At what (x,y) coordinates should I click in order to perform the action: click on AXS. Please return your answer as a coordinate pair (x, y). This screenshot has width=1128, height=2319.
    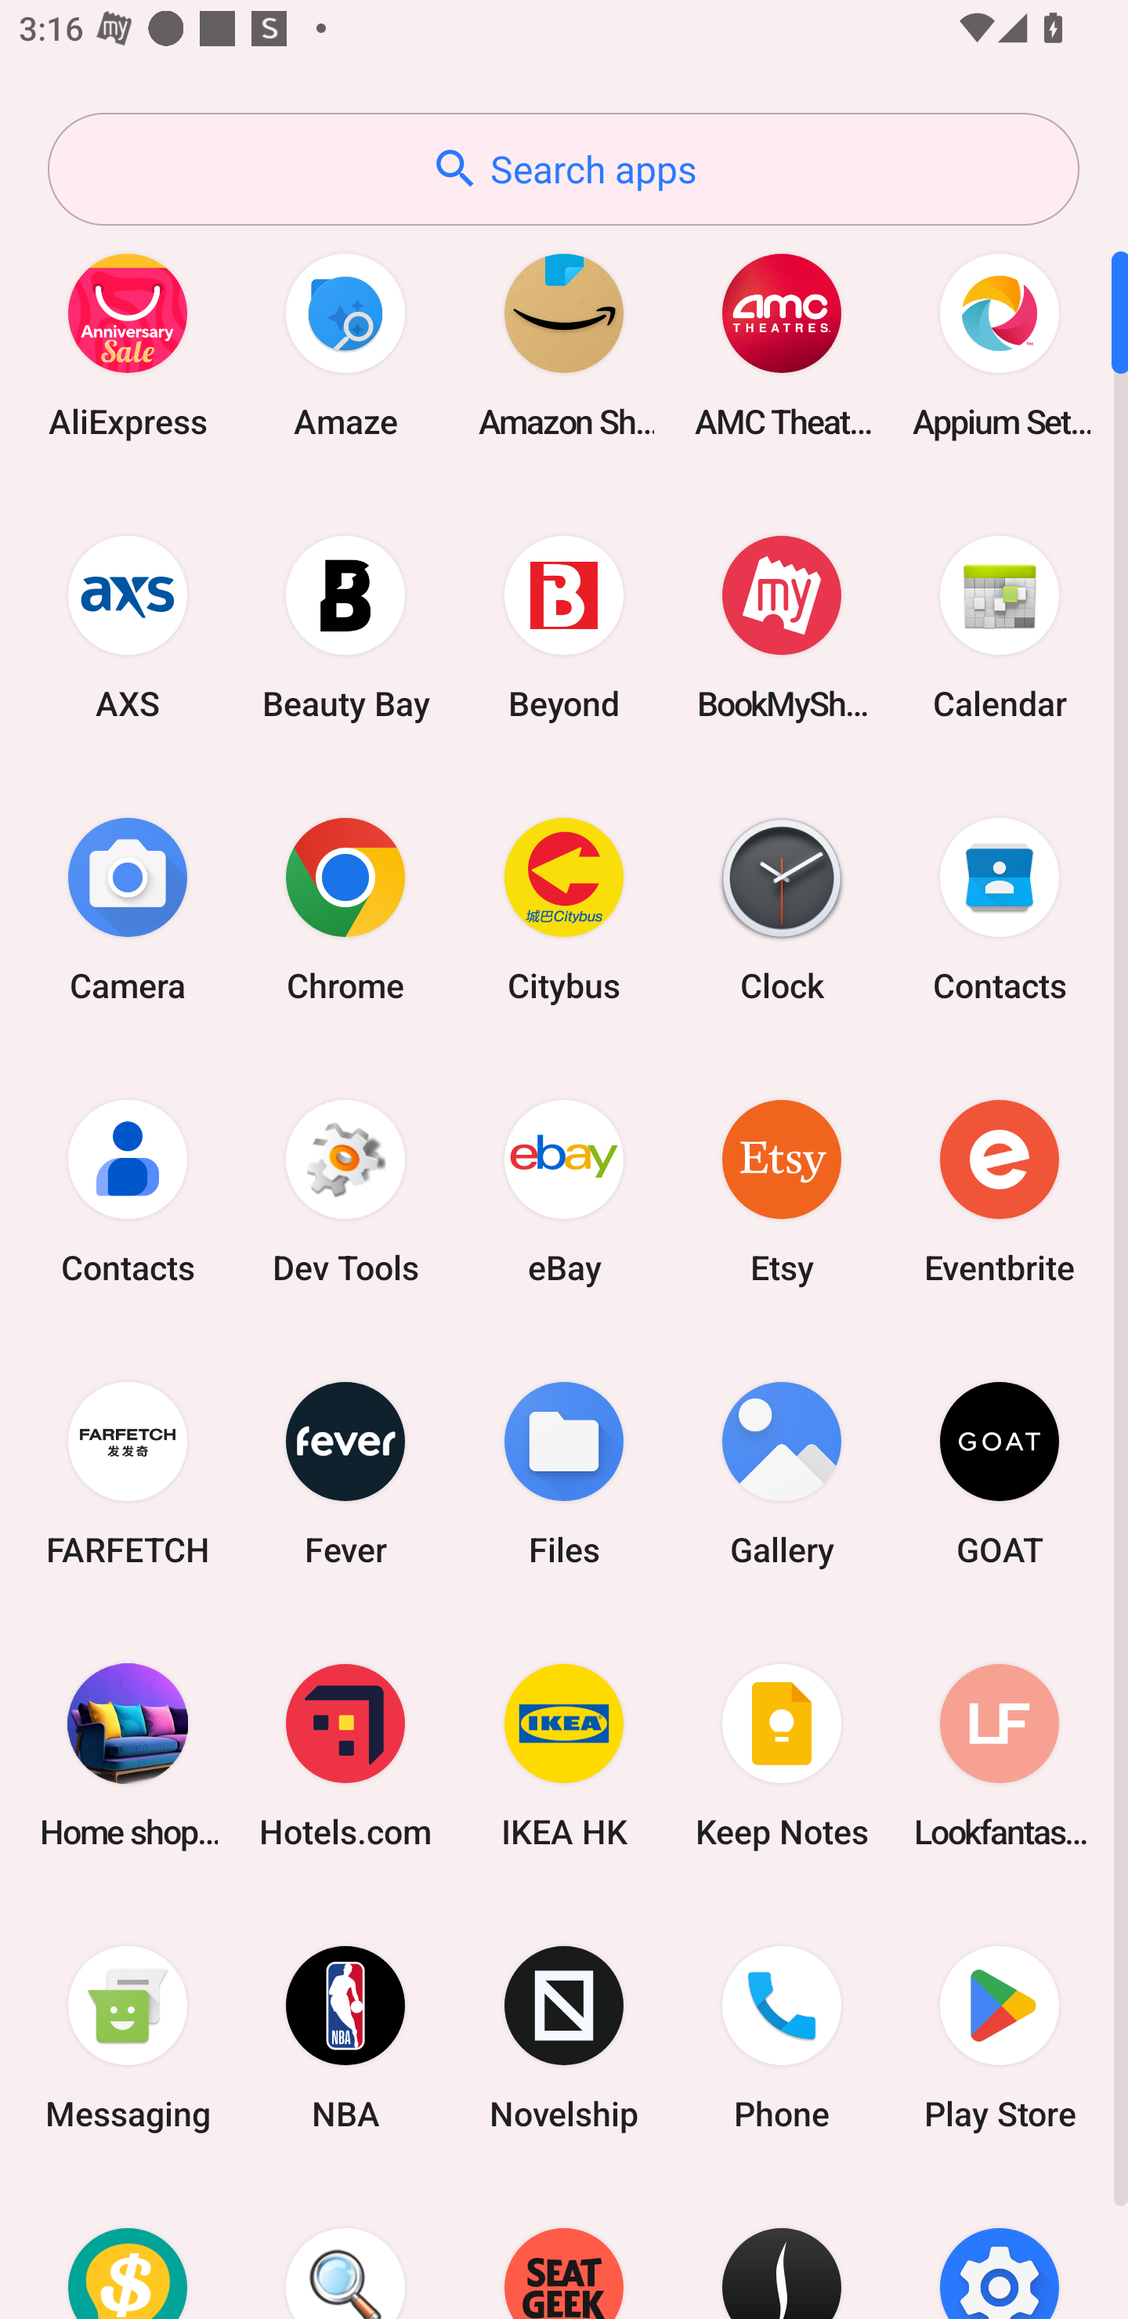
    Looking at the image, I should click on (128, 627).